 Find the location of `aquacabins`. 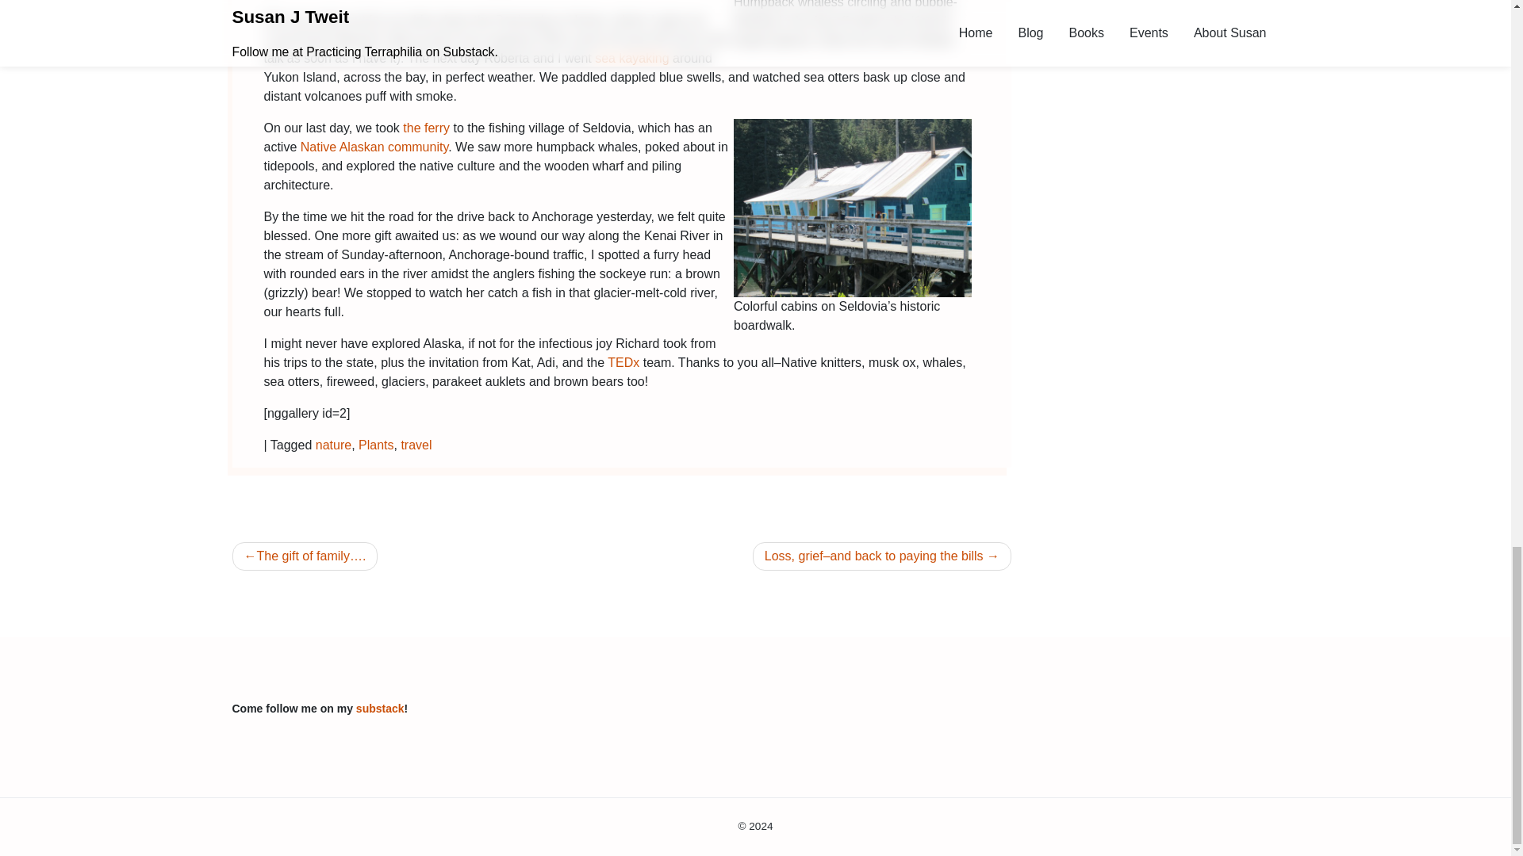

aquacabins is located at coordinates (852, 208).